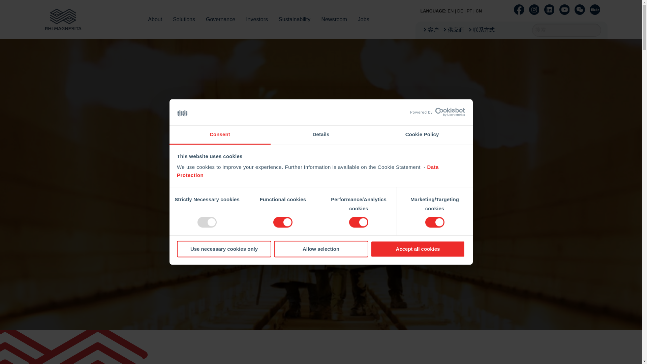 Image resolution: width=647 pixels, height=364 pixels. Describe the element at coordinates (321, 135) in the screenshot. I see `Details` at that location.